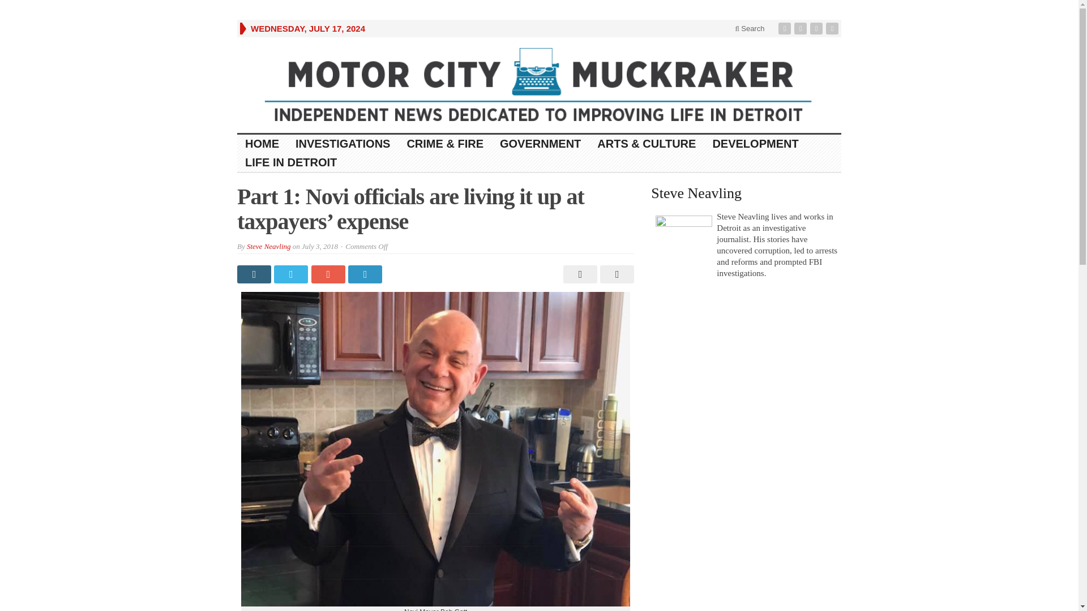 The image size is (1087, 611). Describe the element at coordinates (818, 28) in the screenshot. I see `Youtube` at that location.